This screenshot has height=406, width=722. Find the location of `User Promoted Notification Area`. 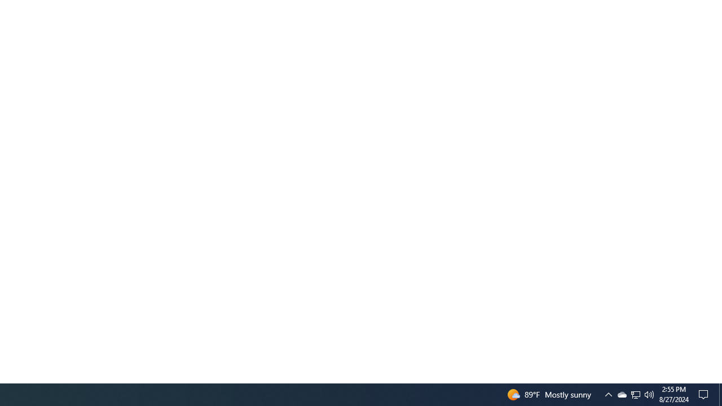

User Promoted Notification Area is located at coordinates (635, 395).